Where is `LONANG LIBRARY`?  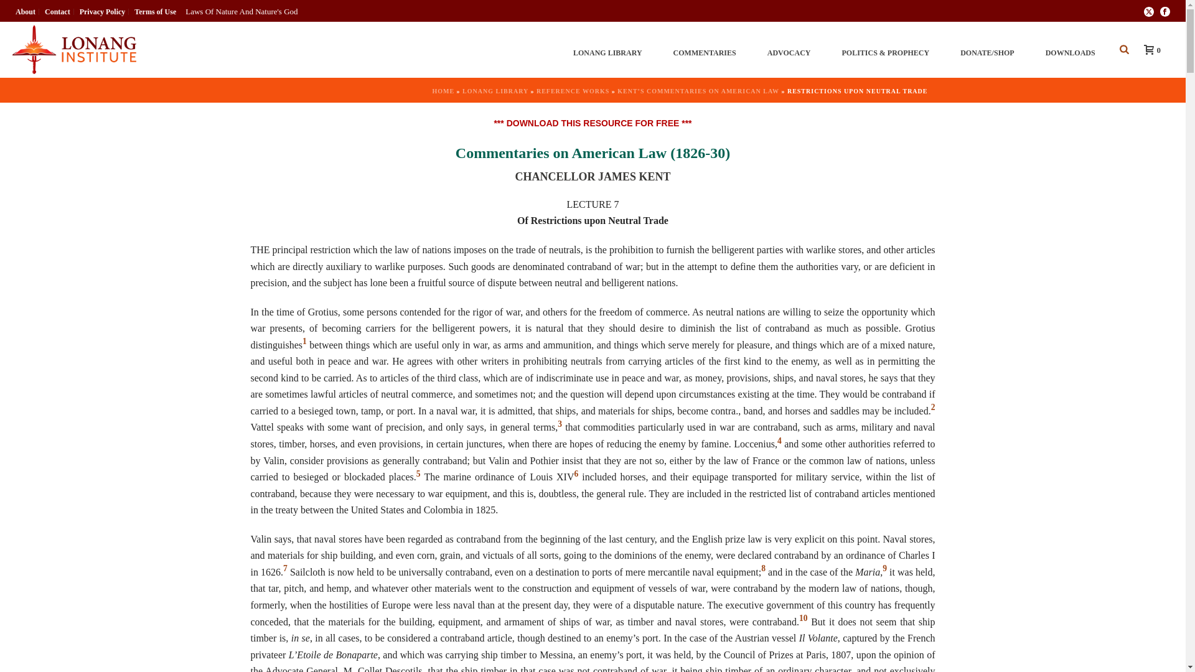
LONANG LIBRARY is located at coordinates (607, 50).